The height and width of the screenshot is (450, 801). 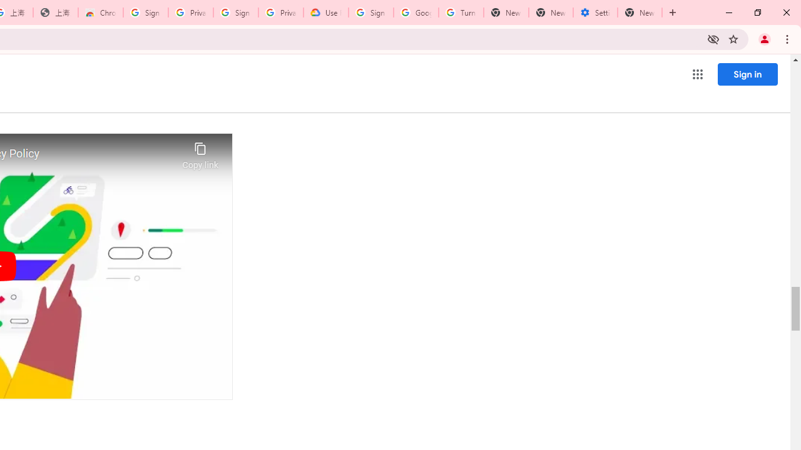 I want to click on Sign in - Google Accounts, so click(x=370, y=12).